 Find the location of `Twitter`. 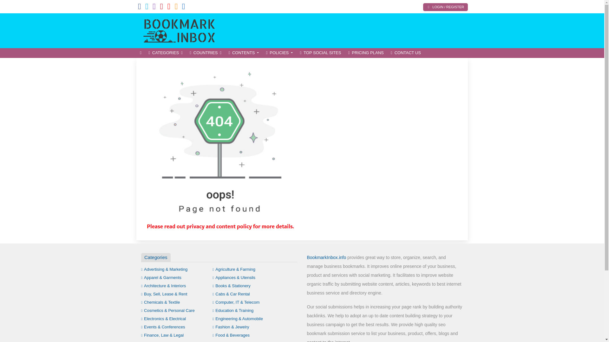

Twitter is located at coordinates (147, 8).